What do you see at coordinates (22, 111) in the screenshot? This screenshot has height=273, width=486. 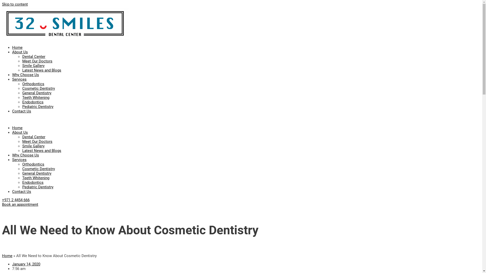 I see `Contact Us` at bounding box center [22, 111].